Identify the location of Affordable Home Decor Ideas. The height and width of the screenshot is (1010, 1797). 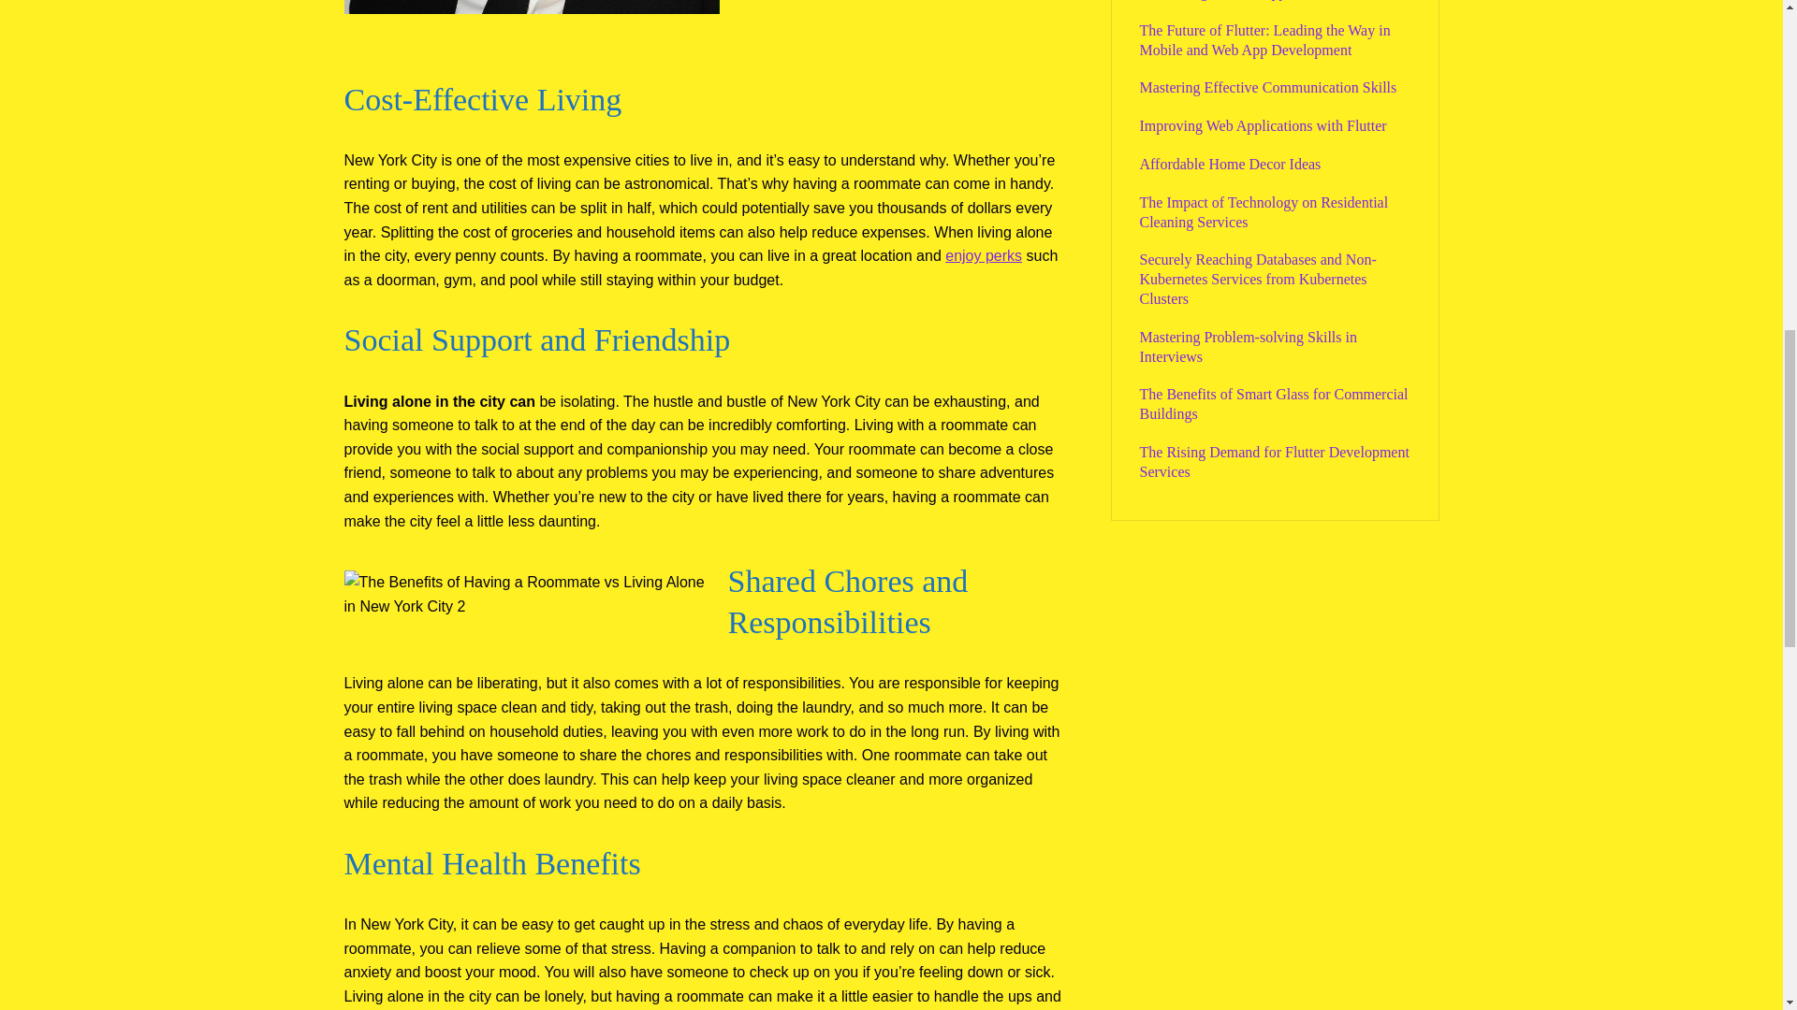
(1230, 164).